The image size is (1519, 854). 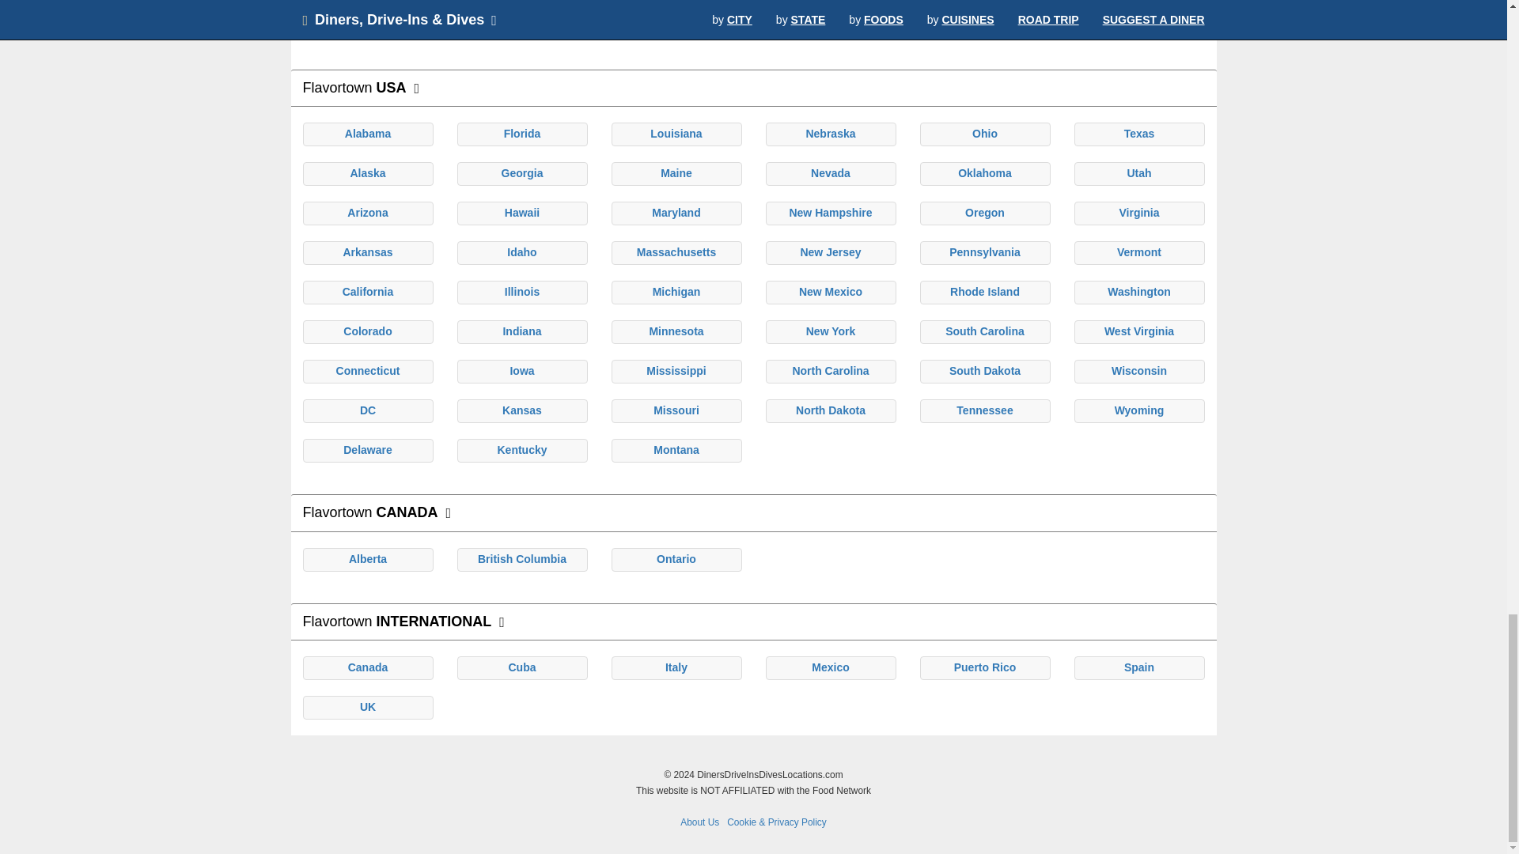 I want to click on Connecticut, so click(x=368, y=371).